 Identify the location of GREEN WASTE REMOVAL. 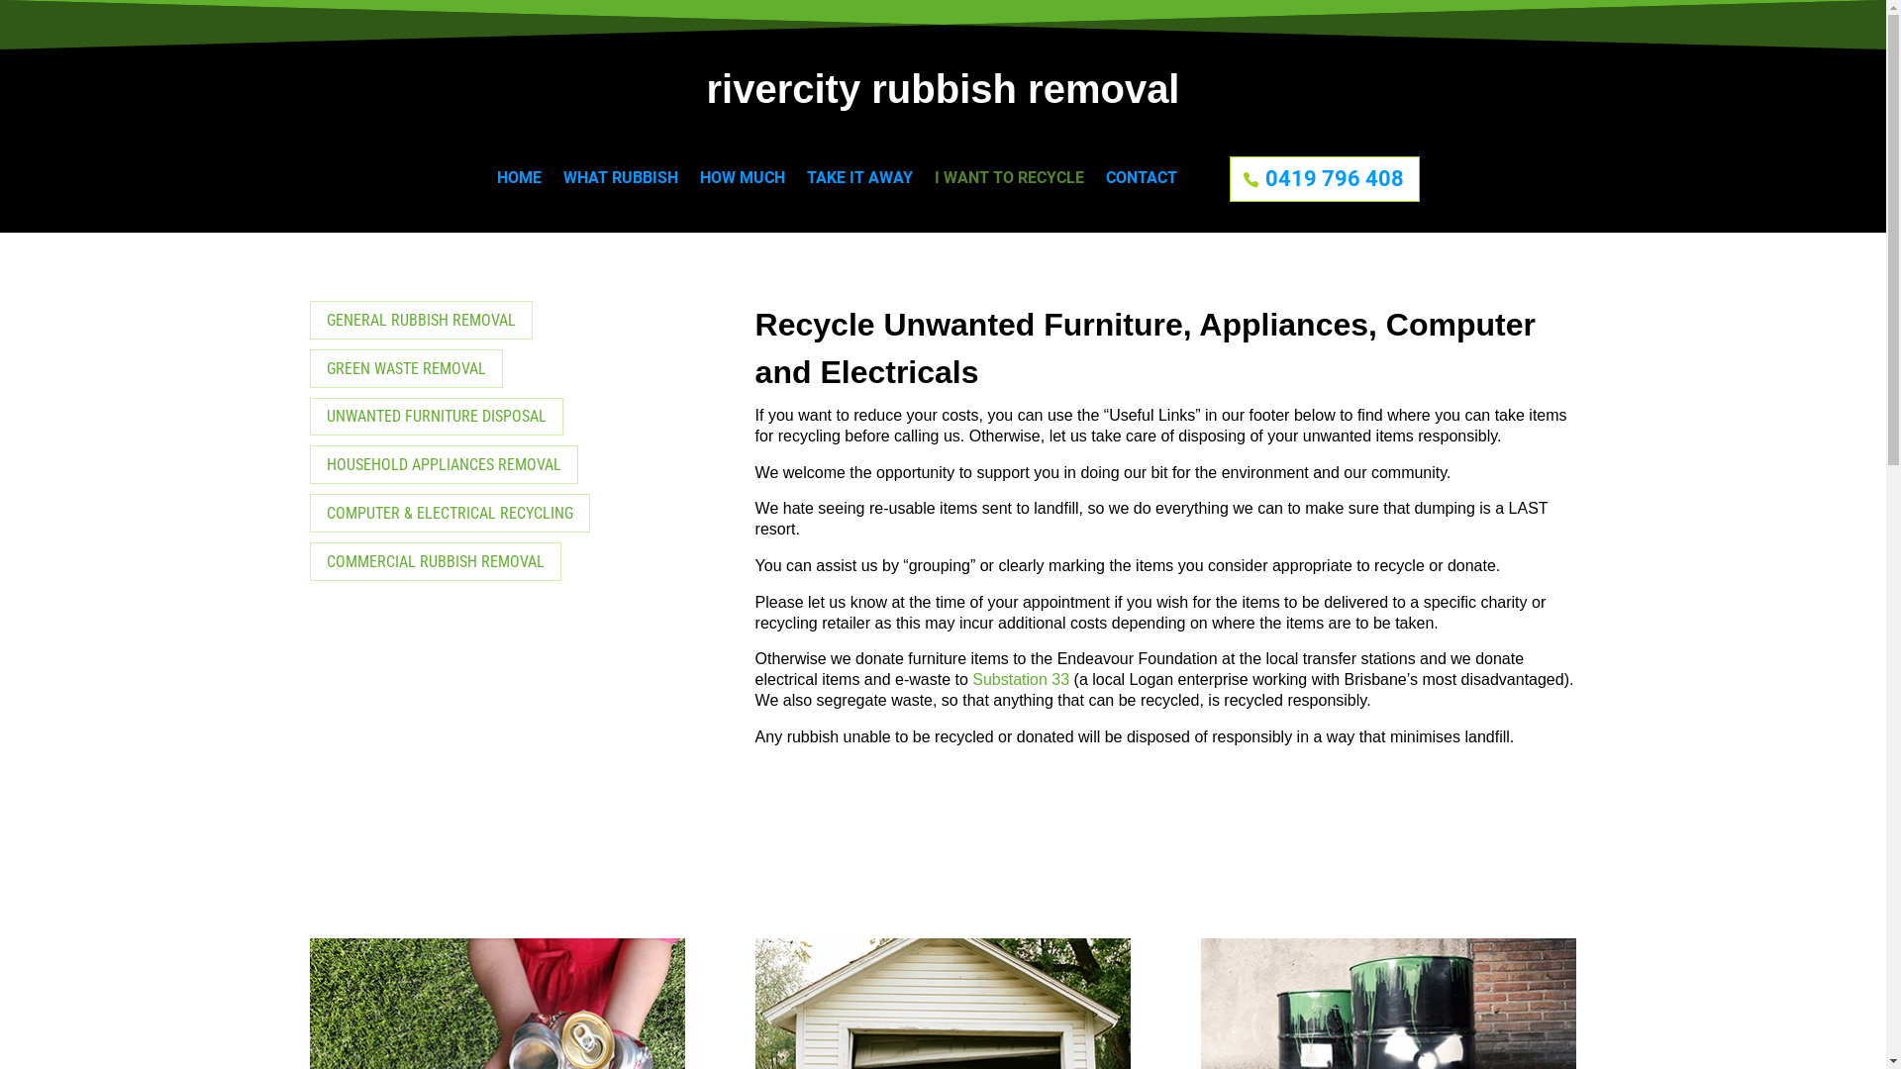
(405, 368).